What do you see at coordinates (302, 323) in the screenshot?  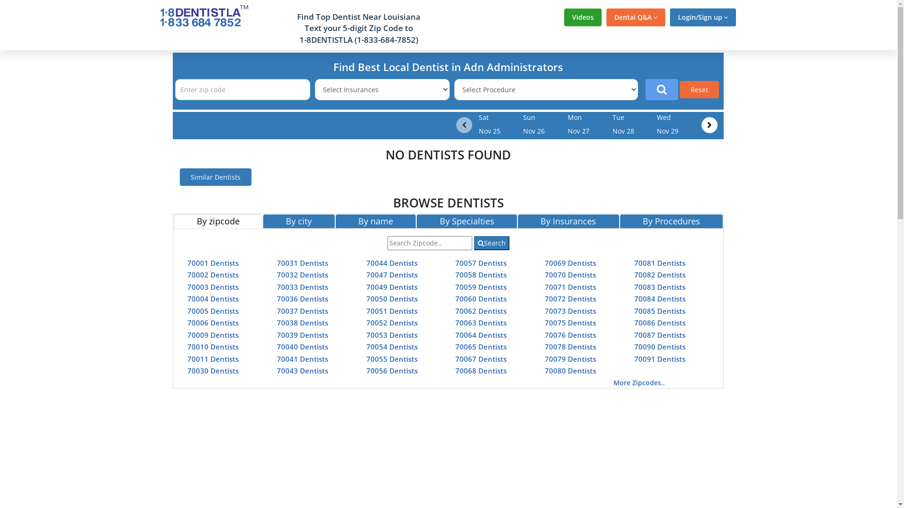 I see `70038 Dentists` at bounding box center [302, 323].